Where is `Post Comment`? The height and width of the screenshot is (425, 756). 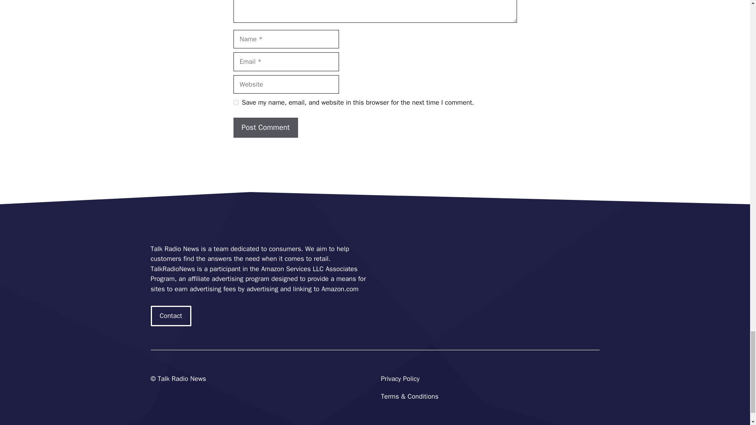
Post Comment is located at coordinates (265, 128).